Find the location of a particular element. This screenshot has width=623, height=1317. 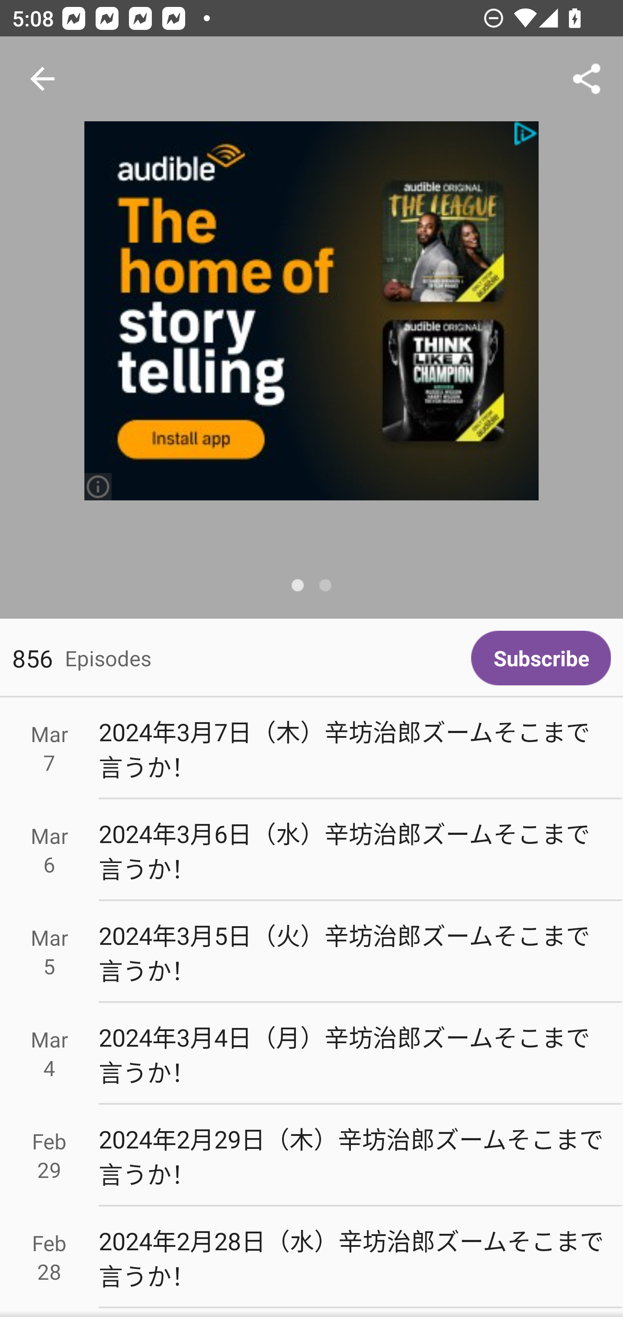

Mar 5 2024年3月5日（火）辛坊治郎ズームそこまで言うか！ is located at coordinates (311, 952).